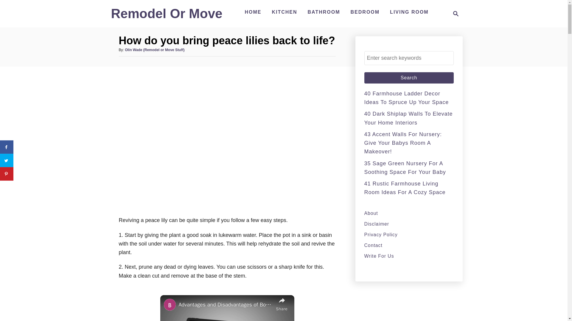 The image size is (572, 321). Describe the element at coordinates (409, 78) in the screenshot. I see `Privacy Policy` at that location.